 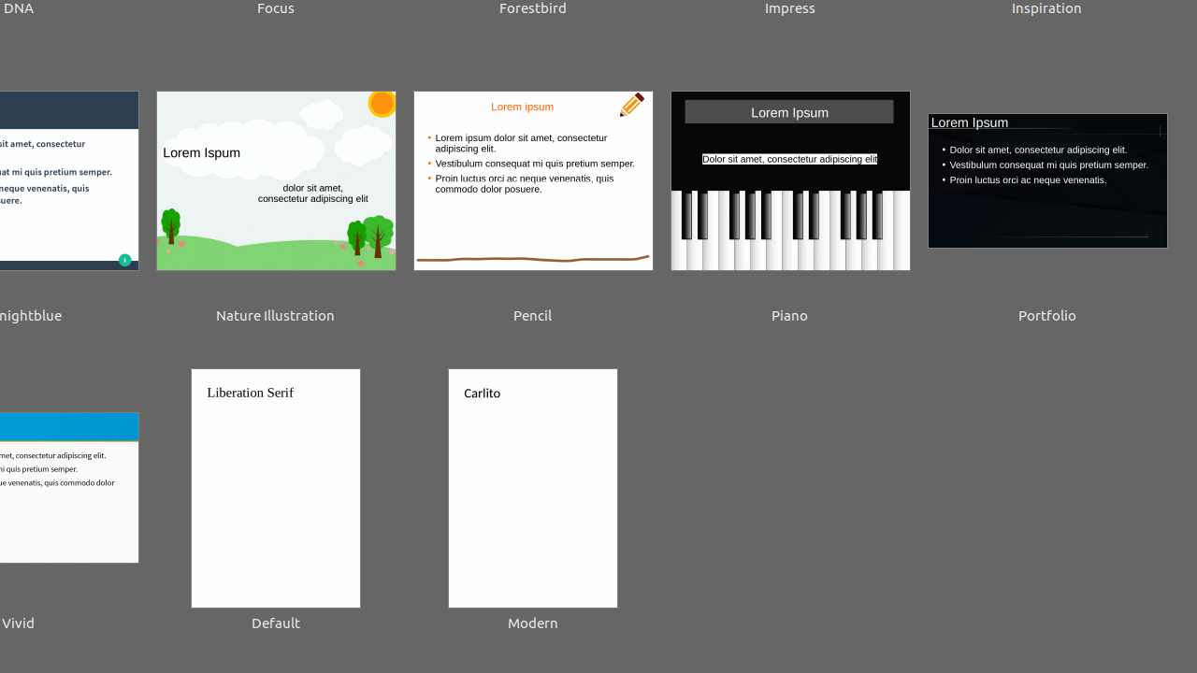 What do you see at coordinates (276, 194) in the screenshot?
I see `Nature Illustration` at bounding box center [276, 194].